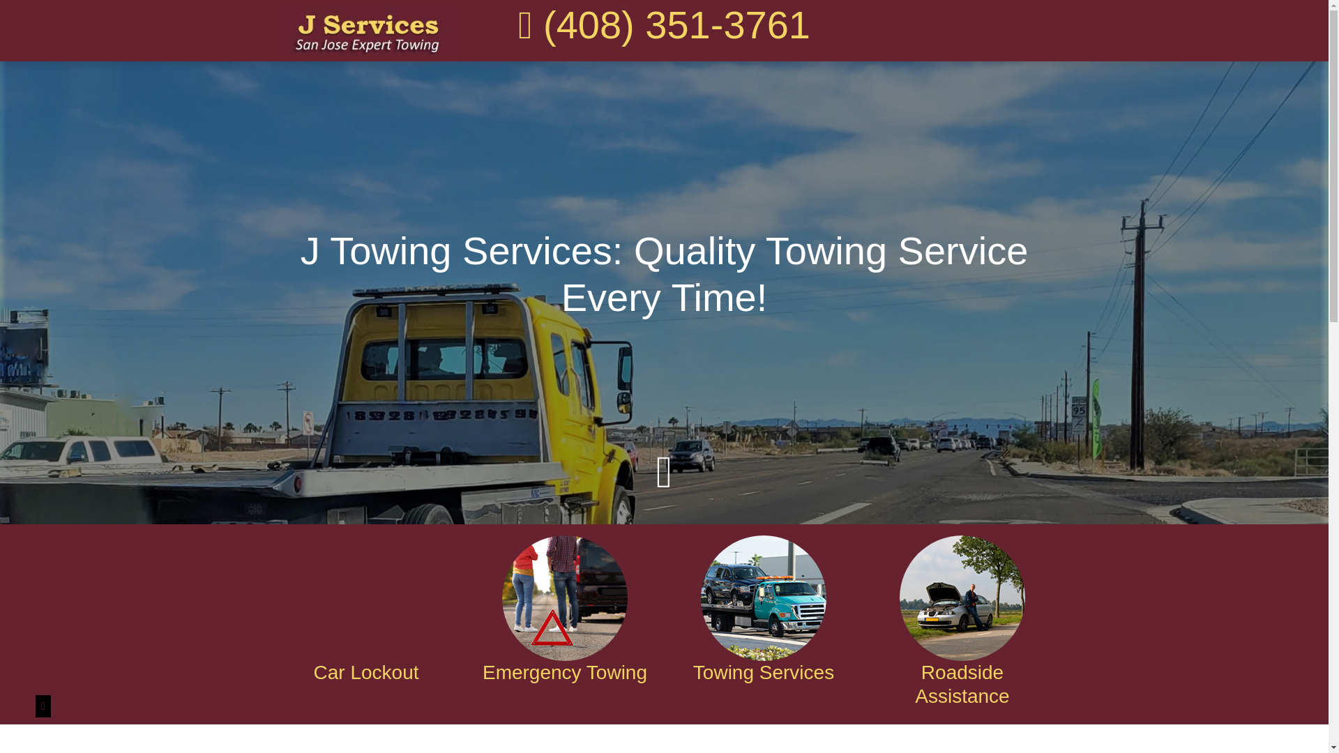 Image resolution: width=1339 pixels, height=753 pixels. What do you see at coordinates (962, 685) in the screenshot?
I see `Roadside Assistance` at bounding box center [962, 685].